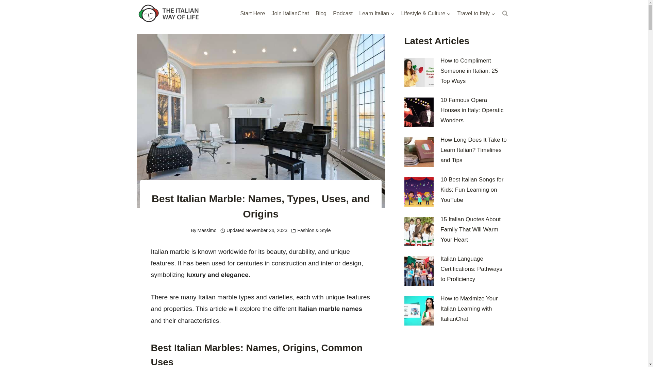 This screenshot has width=653, height=367. Describe the element at coordinates (343, 14) in the screenshot. I see `Podcast` at that location.